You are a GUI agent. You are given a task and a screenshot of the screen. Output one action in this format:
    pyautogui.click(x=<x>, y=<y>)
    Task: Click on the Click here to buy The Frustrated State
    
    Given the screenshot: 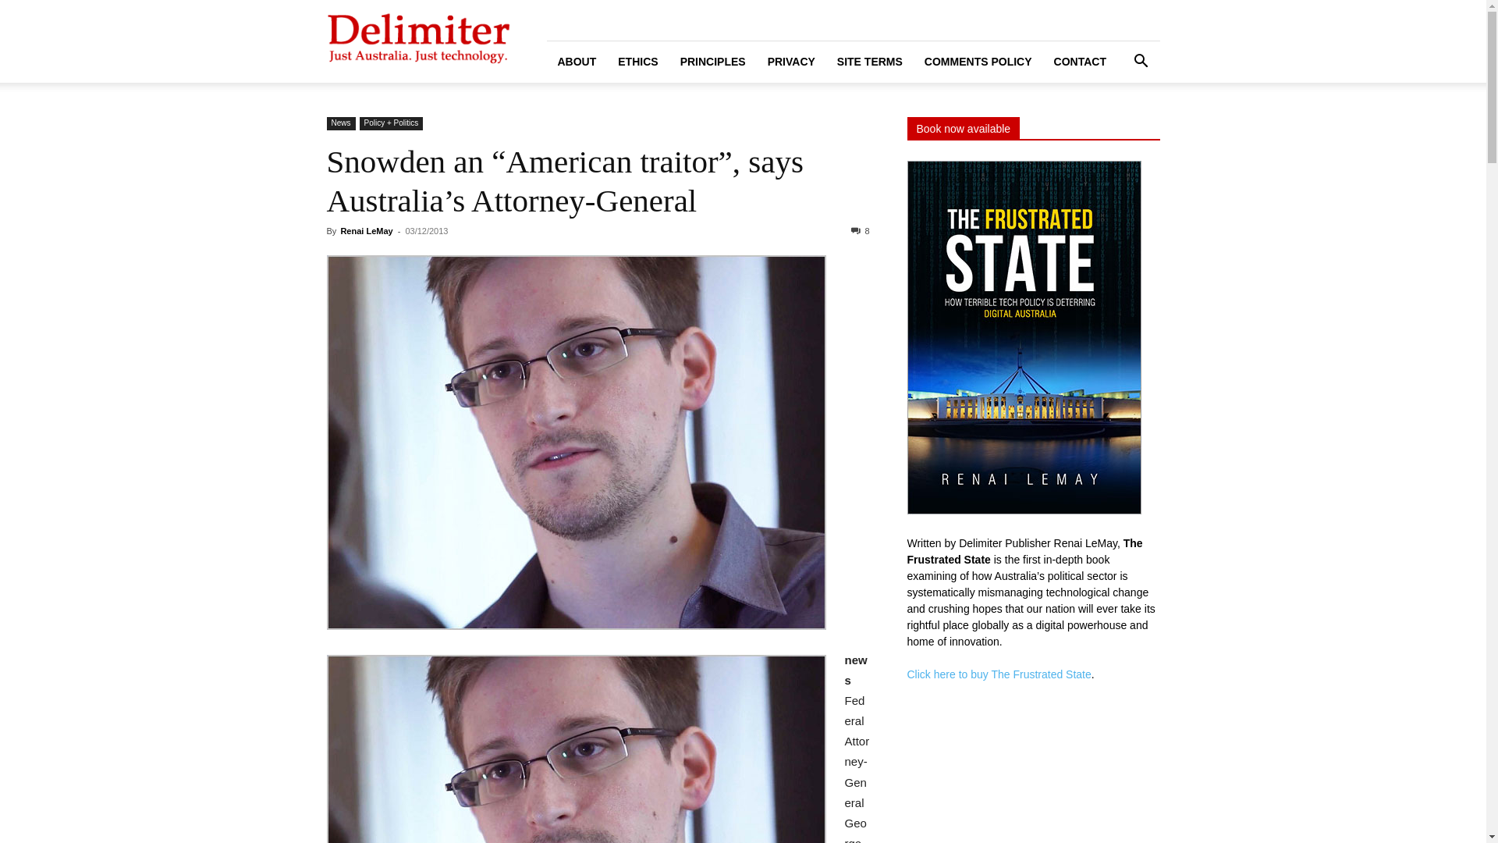 What is the action you would take?
    pyautogui.click(x=999, y=674)
    